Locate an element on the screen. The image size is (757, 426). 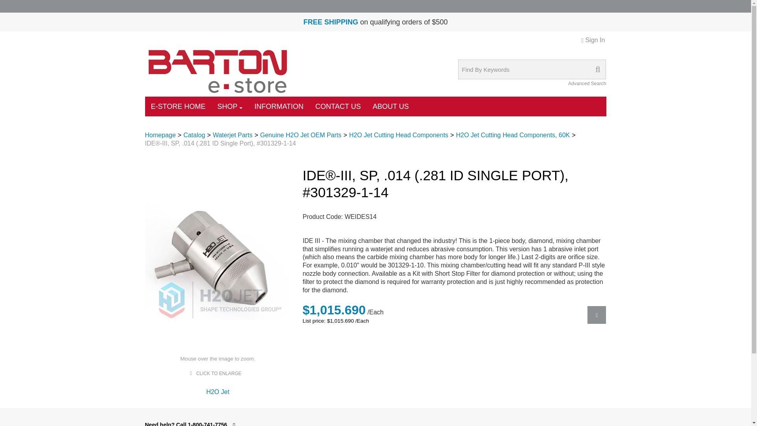
Information is located at coordinates (330, 22).